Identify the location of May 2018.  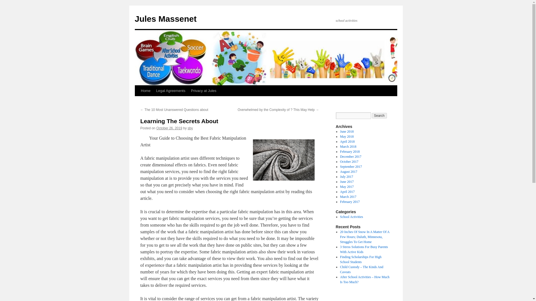
(347, 136).